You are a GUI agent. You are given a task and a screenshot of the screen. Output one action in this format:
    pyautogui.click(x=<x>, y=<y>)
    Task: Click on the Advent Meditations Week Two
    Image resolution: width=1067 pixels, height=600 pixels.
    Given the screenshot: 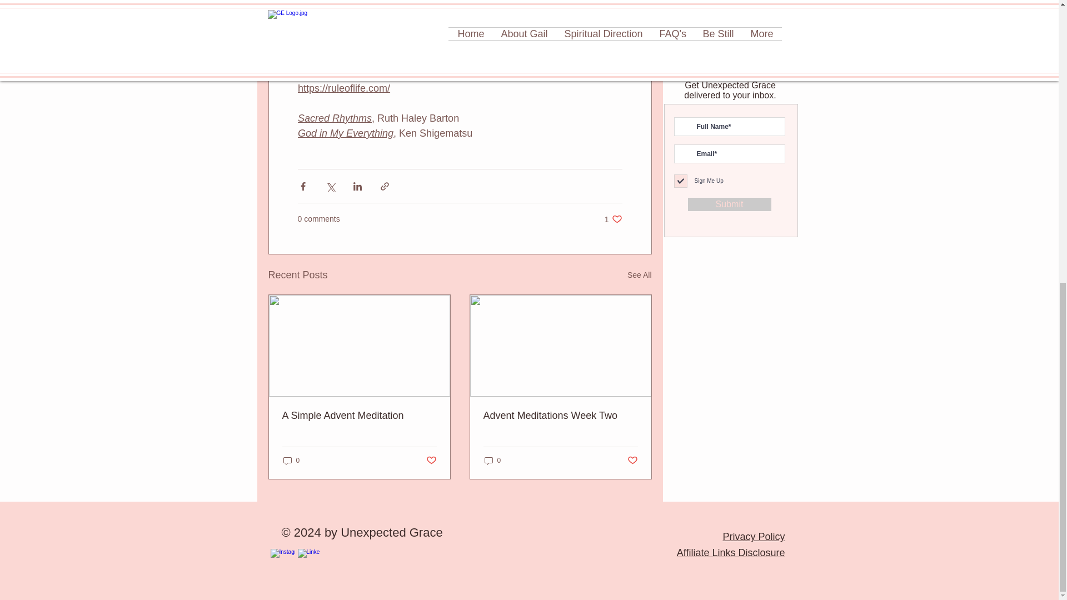 What is the action you would take?
    pyautogui.click(x=560, y=416)
    